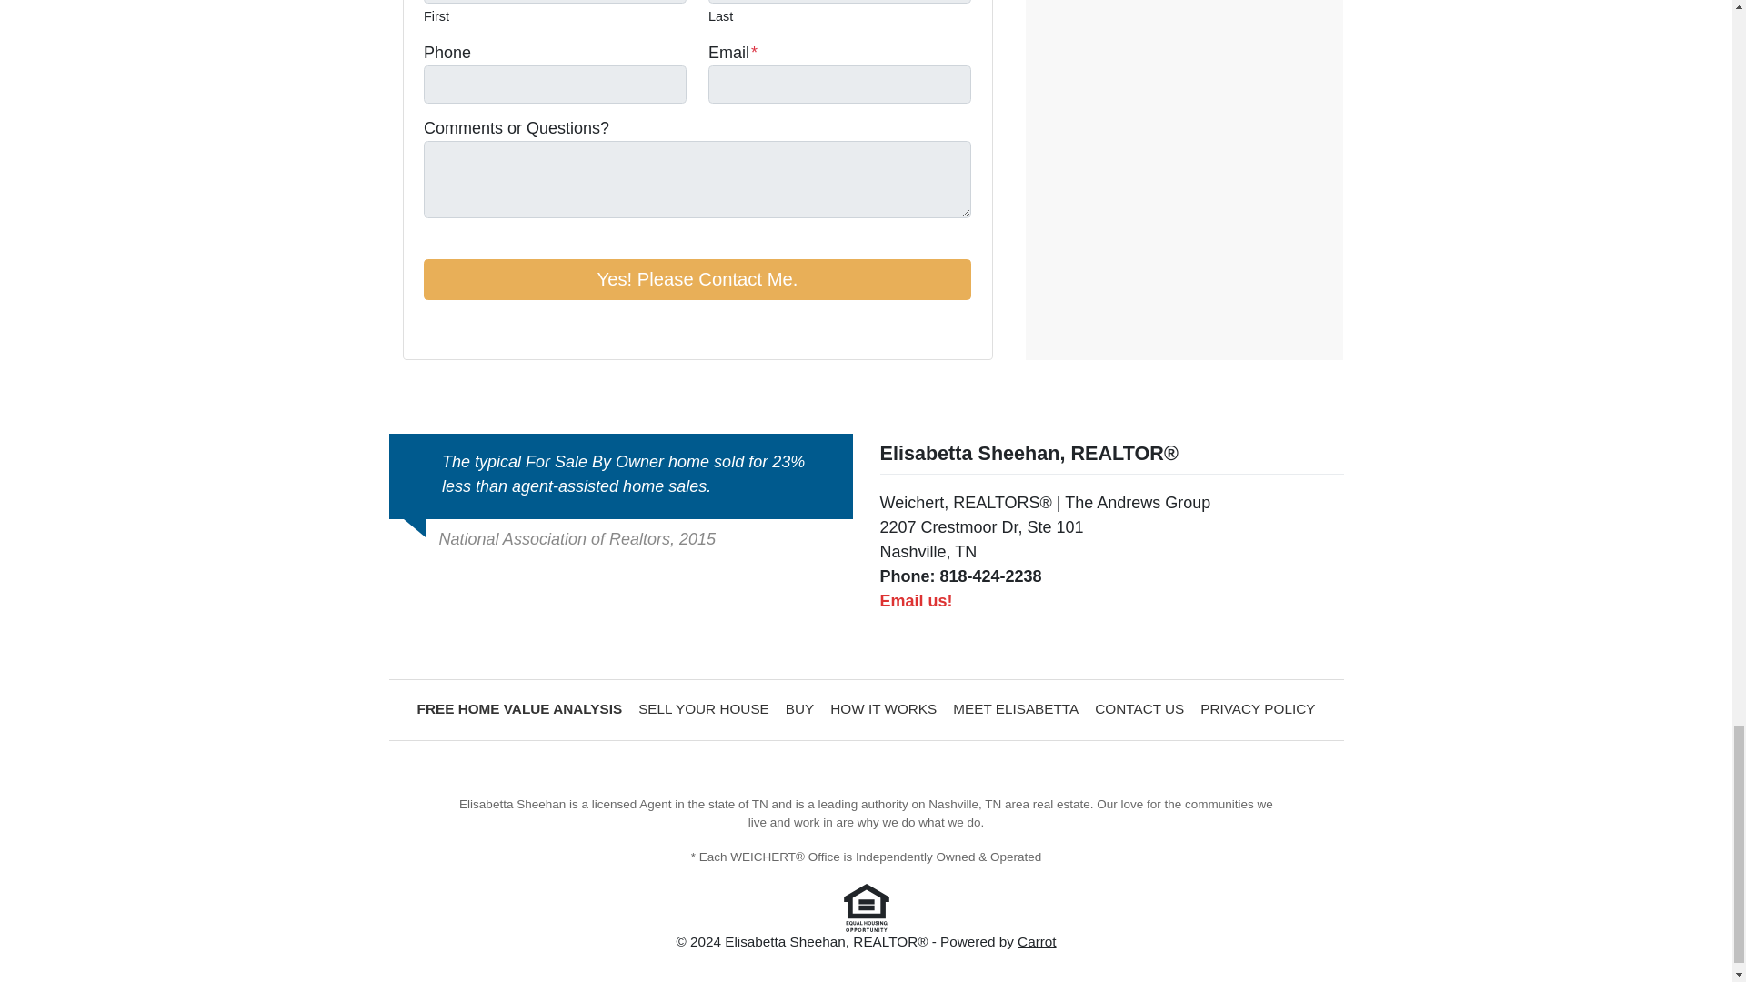  Describe the element at coordinates (486, 326) in the screenshot. I see `Instagram` at that location.